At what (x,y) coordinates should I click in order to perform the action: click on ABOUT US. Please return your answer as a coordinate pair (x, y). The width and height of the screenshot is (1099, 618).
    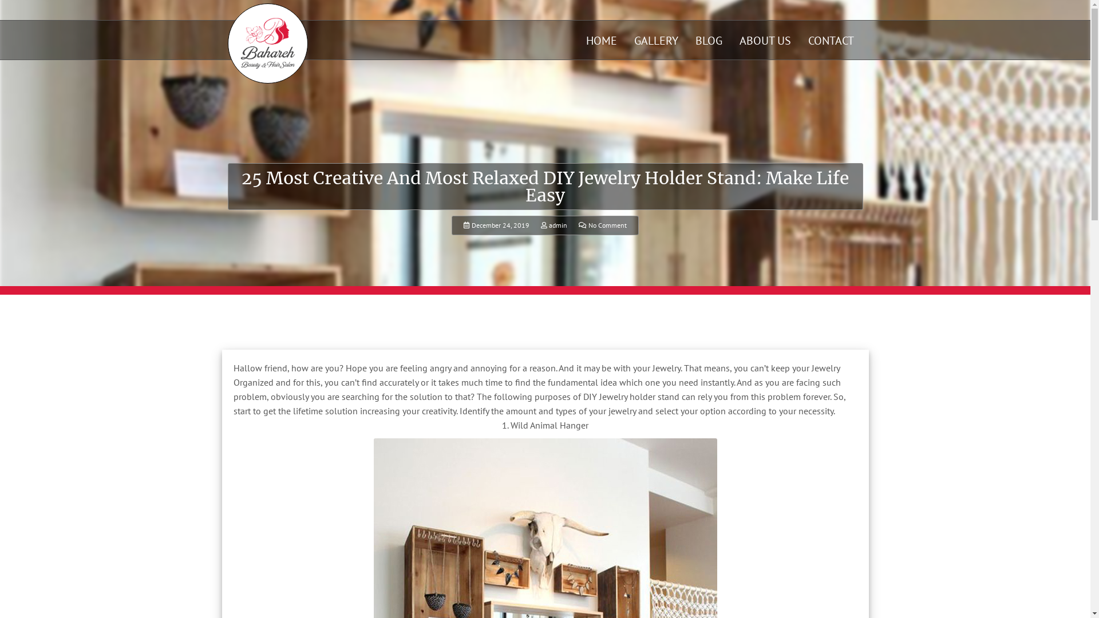
    Looking at the image, I should click on (765, 41).